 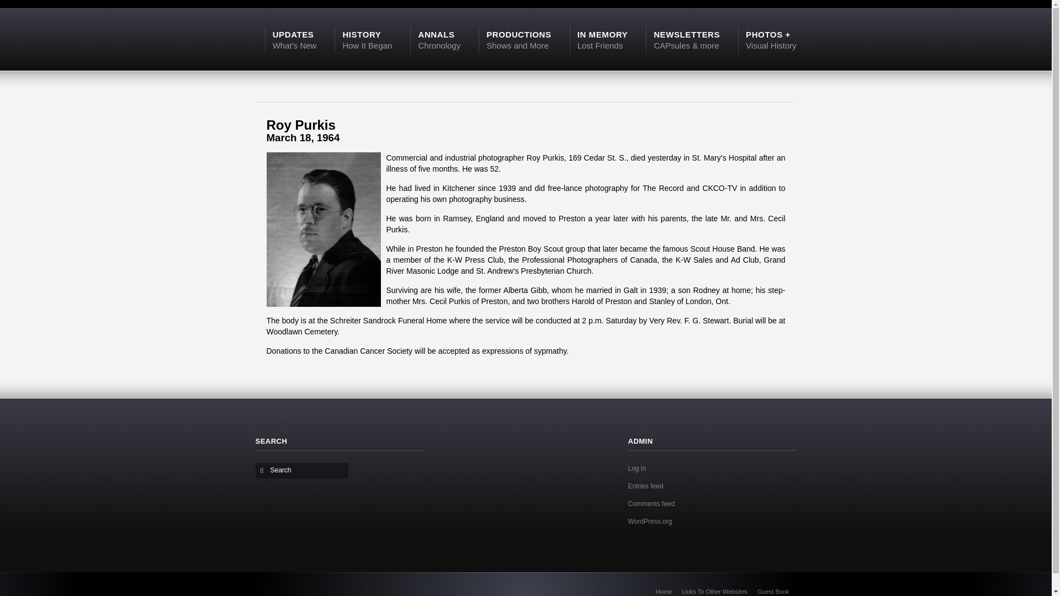 What do you see at coordinates (646, 486) in the screenshot?
I see `Home` at bounding box center [646, 486].